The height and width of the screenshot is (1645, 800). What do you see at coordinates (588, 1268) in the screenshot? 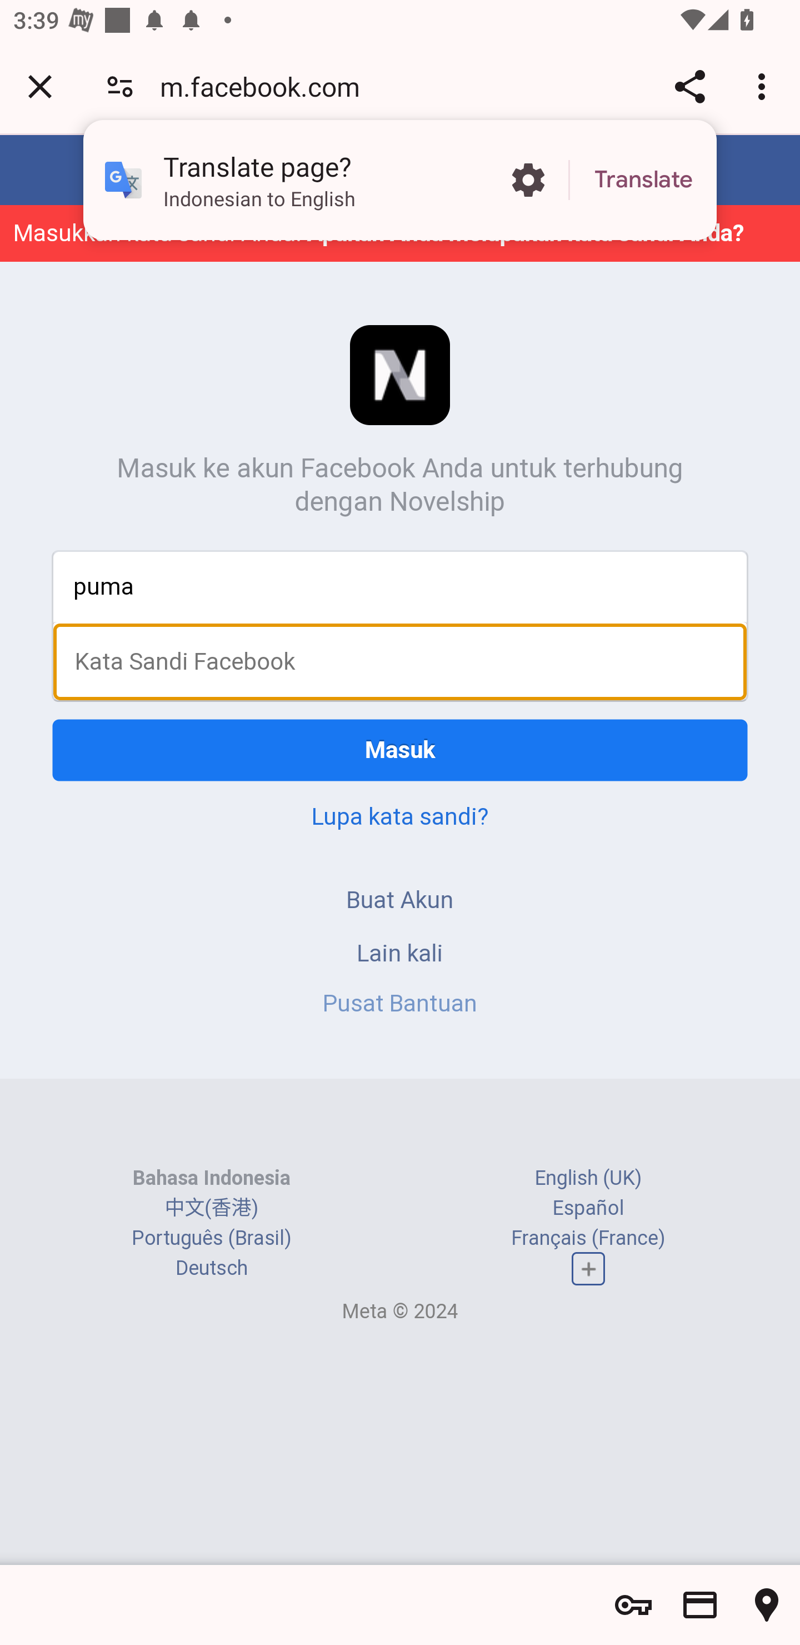
I see `Daftar bahasa lengkap` at bounding box center [588, 1268].